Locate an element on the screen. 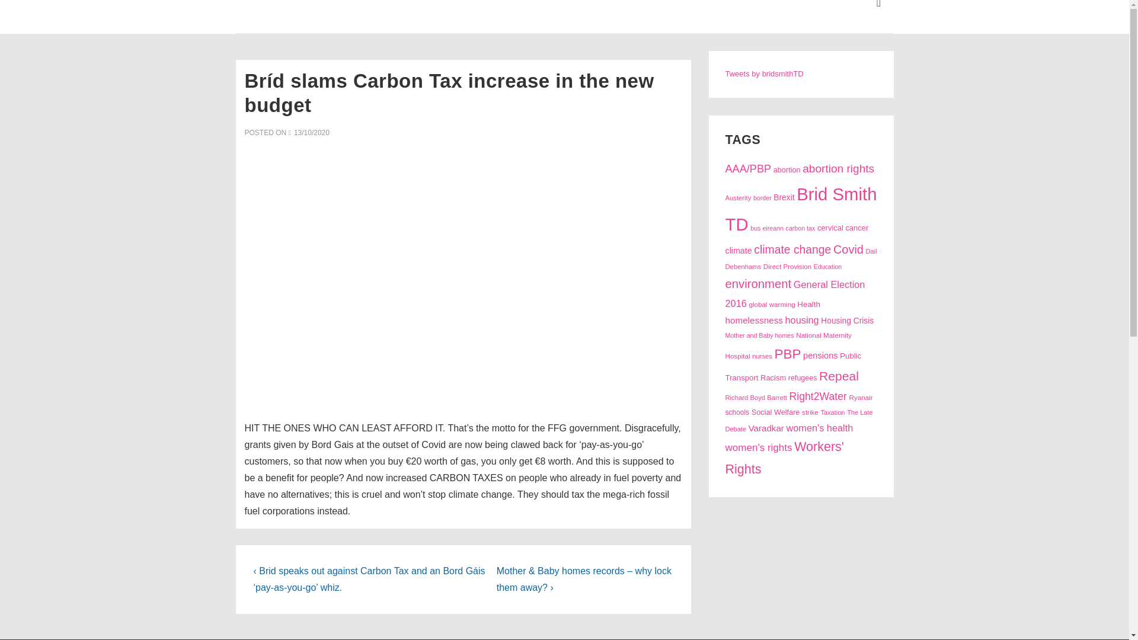 The width and height of the screenshot is (1138, 640). Covid is located at coordinates (848, 249).